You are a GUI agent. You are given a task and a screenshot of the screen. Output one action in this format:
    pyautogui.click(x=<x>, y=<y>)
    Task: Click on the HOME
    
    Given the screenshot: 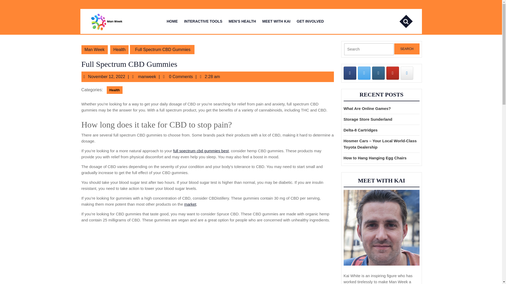 What is the action you would take?
    pyautogui.click(x=310, y=21)
    